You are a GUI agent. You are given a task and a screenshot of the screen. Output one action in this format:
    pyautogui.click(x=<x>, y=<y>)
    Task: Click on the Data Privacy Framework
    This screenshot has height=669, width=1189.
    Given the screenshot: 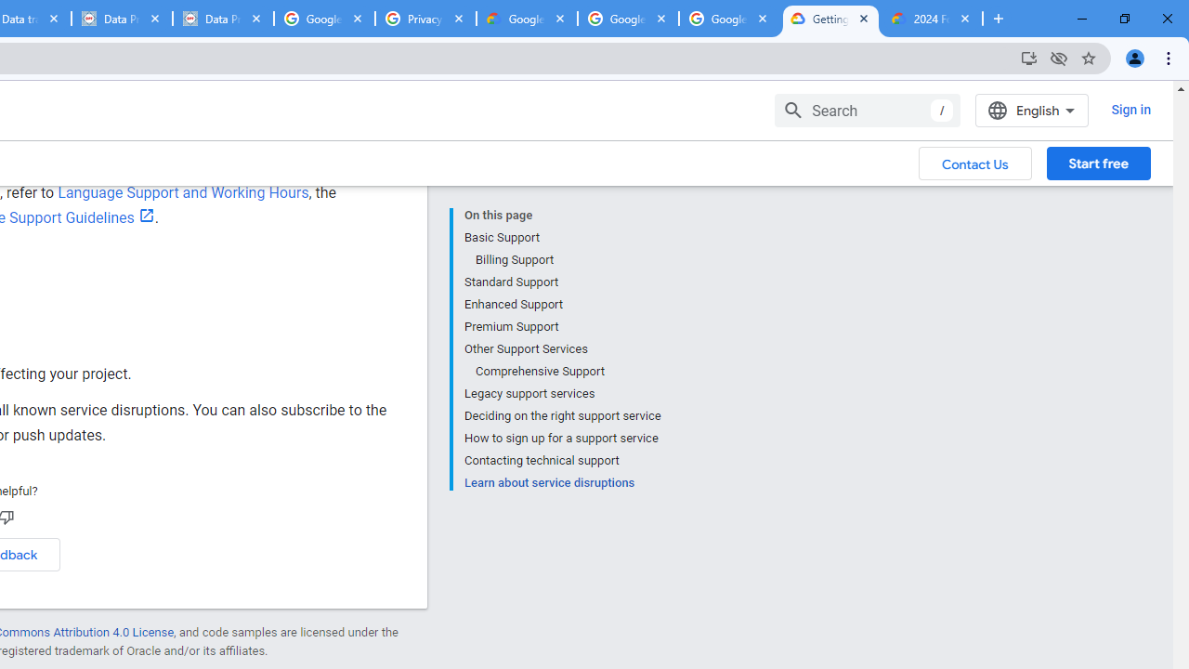 What is the action you would take?
    pyautogui.click(x=121, y=19)
    